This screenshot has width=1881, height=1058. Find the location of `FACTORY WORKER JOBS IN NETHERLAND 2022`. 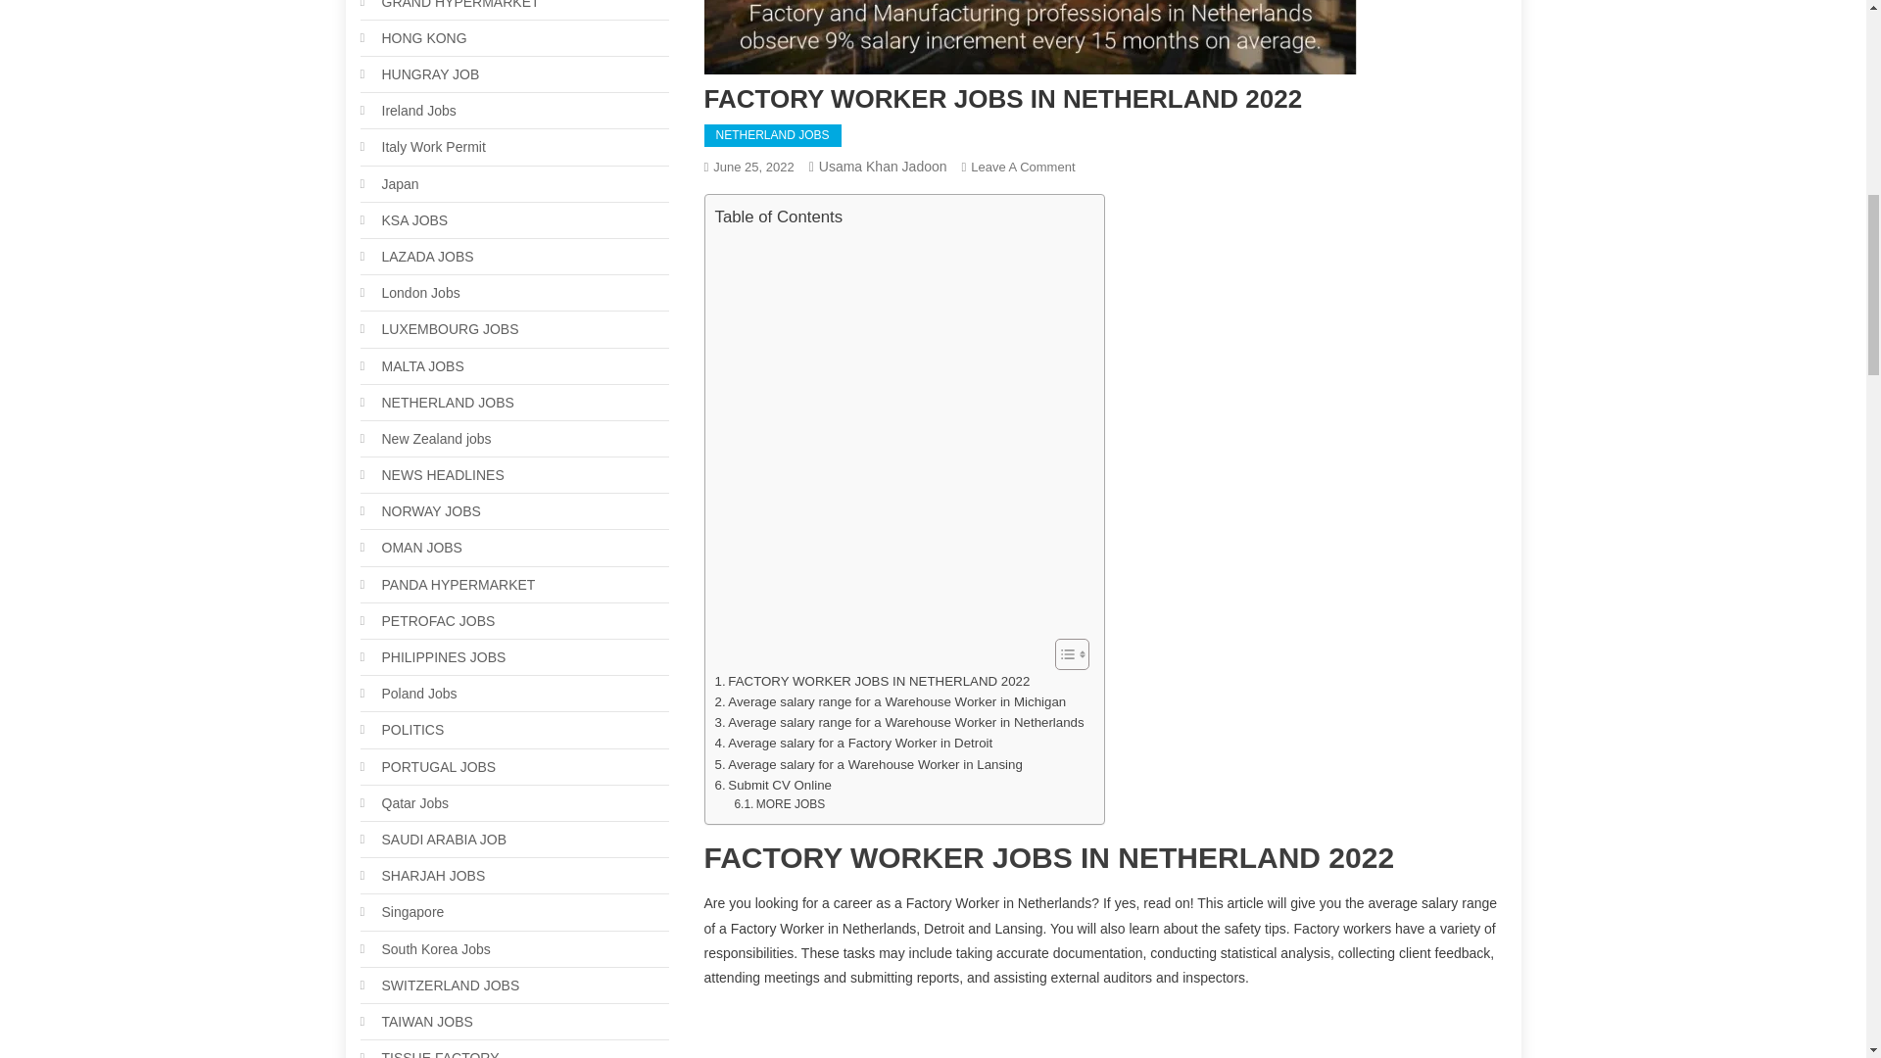

FACTORY WORKER JOBS IN NETHERLAND 2022 is located at coordinates (872, 681).